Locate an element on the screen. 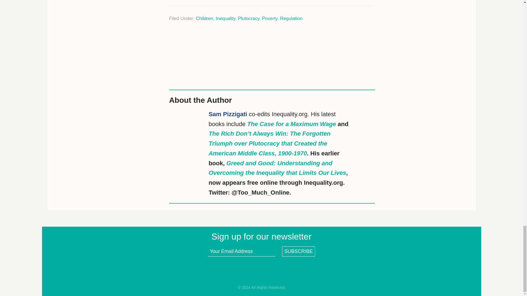 This screenshot has width=527, height=296. subscribe is located at coordinates (299, 251).